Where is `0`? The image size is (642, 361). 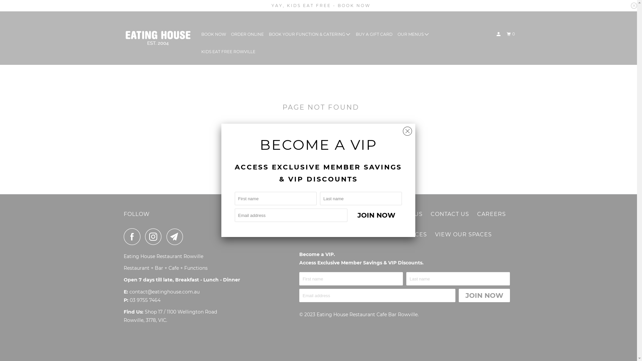 0 is located at coordinates (512, 34).